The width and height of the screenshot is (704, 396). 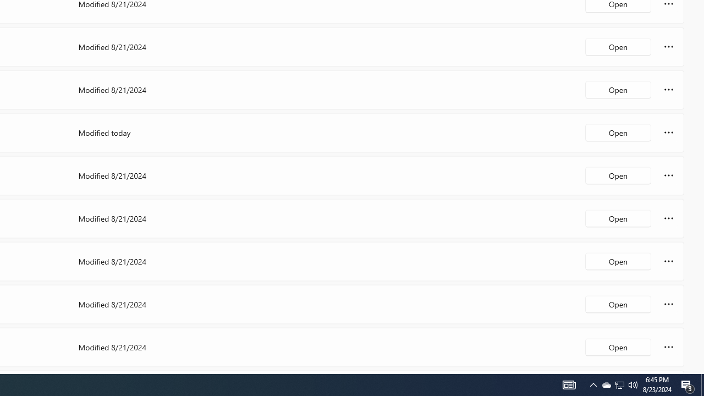 What do you see at coordinates (669, 346) in the screenshot?
I see `More options` at bounding box center [669, 346].